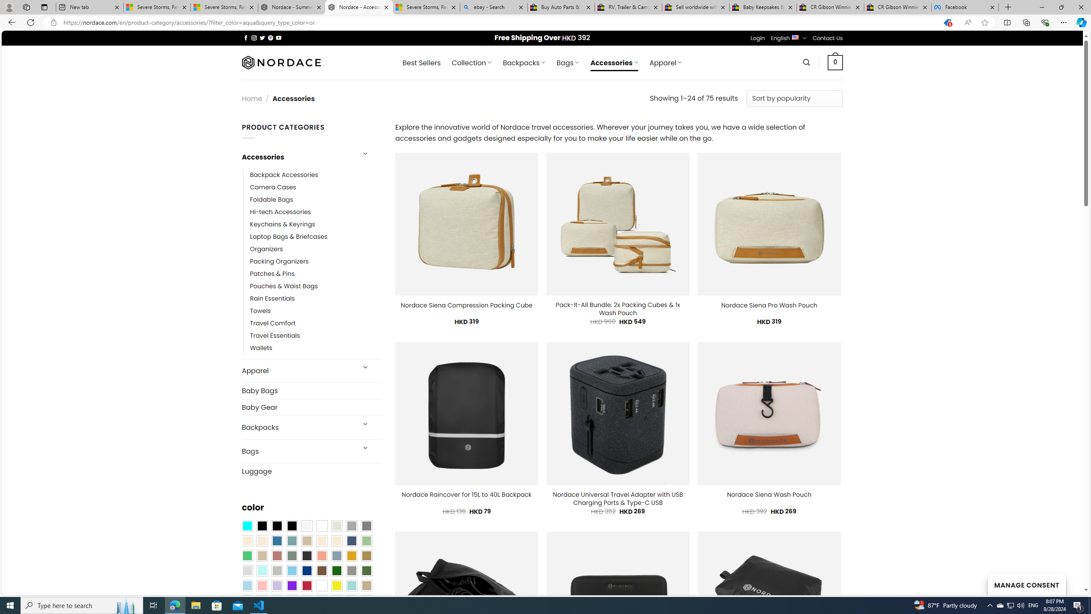 This screenshot has height=614, width=1091. I want to click on Patches & Pins, so click(316, 274).